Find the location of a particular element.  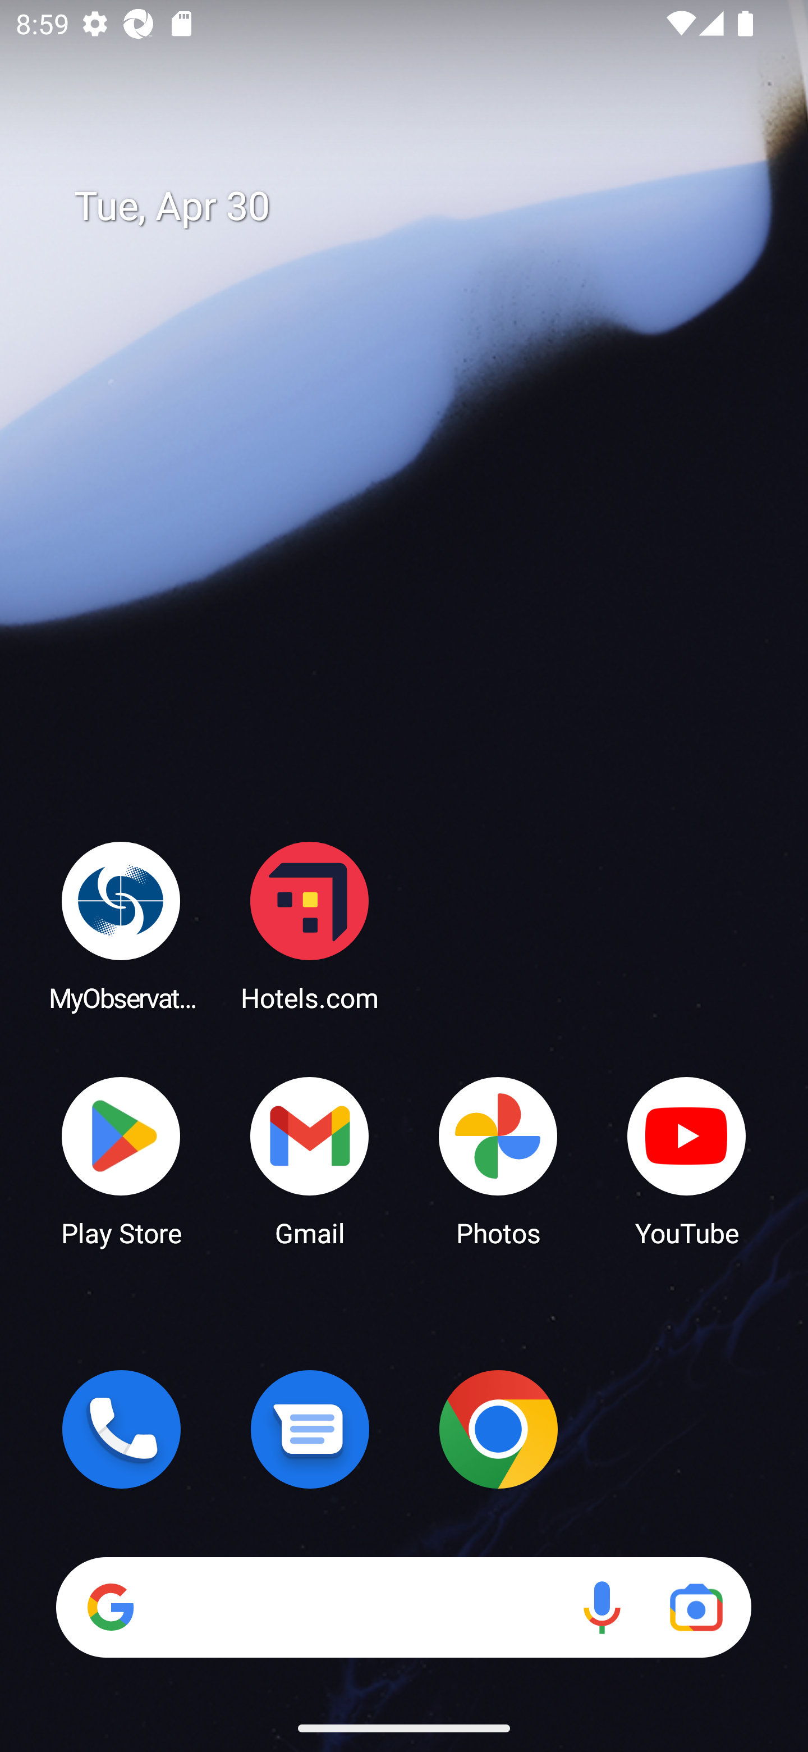

Voice search is located at coordinates (602, 1607).